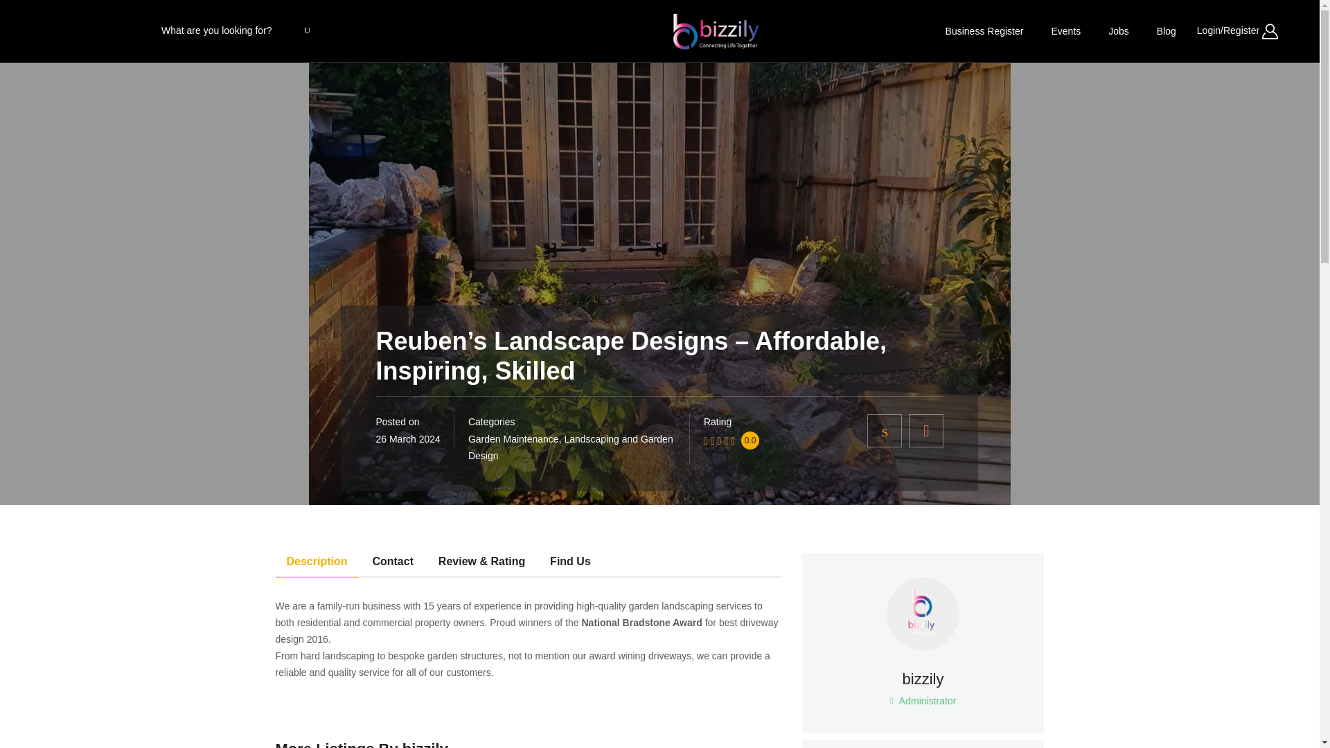  Describe the element at coordinates (570, 565) in the screenshot. I see `Find Us` at that location.